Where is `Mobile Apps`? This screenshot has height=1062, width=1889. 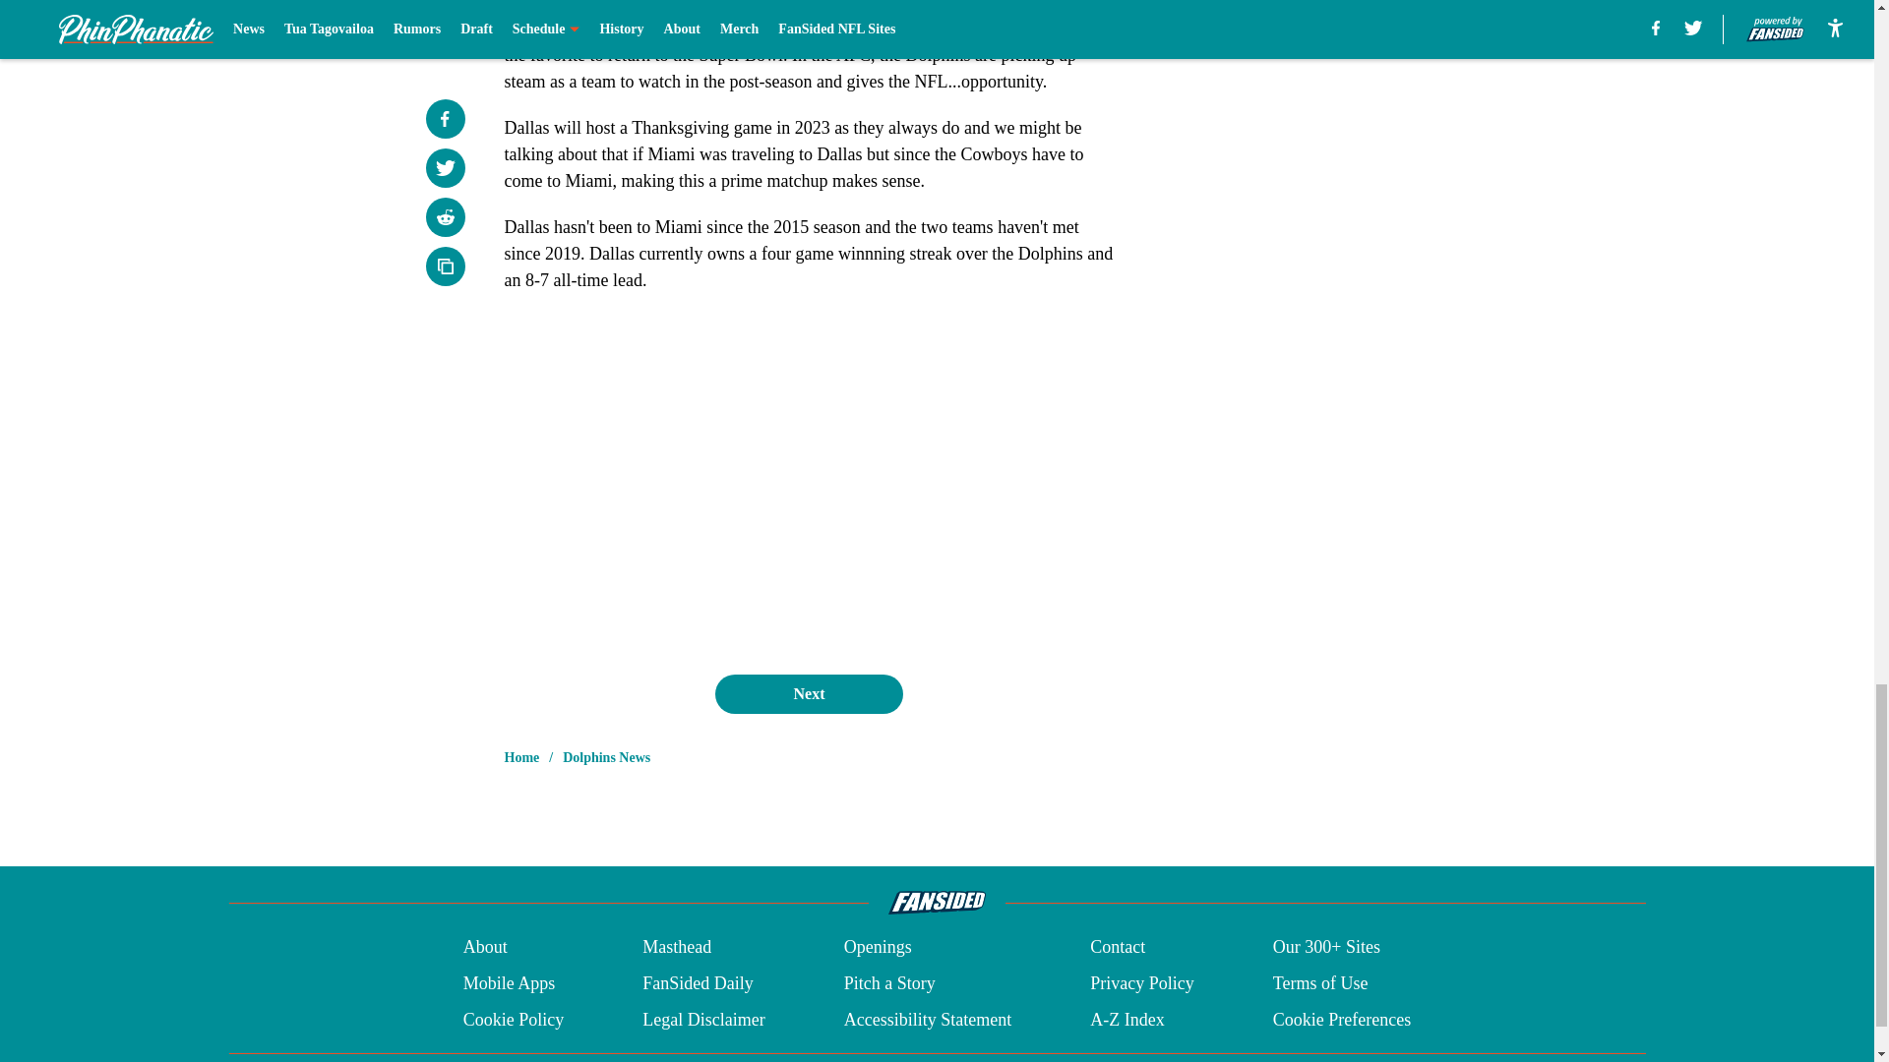 Mobile Apps is located at coordinates (509, 983).